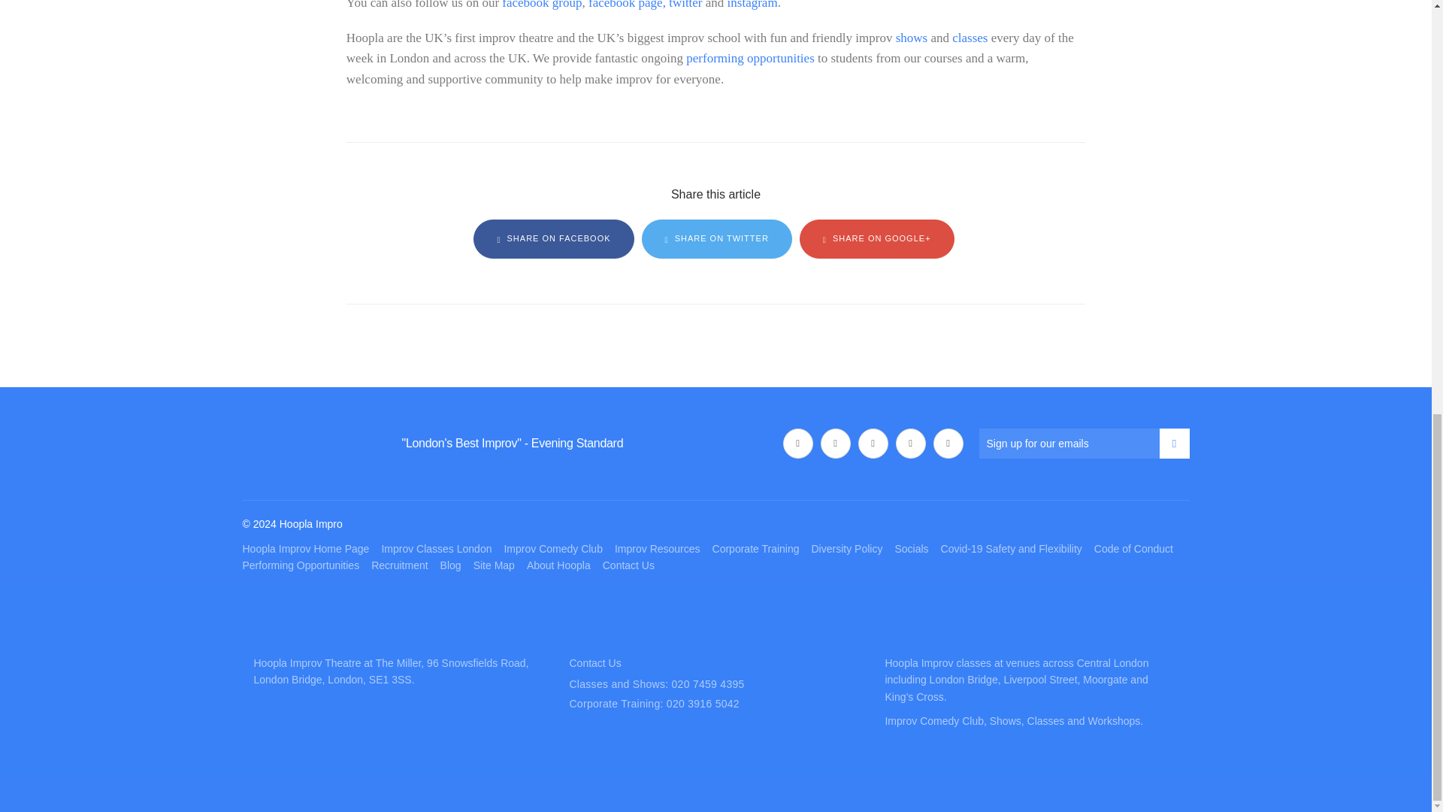 The image size is (1443, 812). I want to click on Blog, so click(451, 565).